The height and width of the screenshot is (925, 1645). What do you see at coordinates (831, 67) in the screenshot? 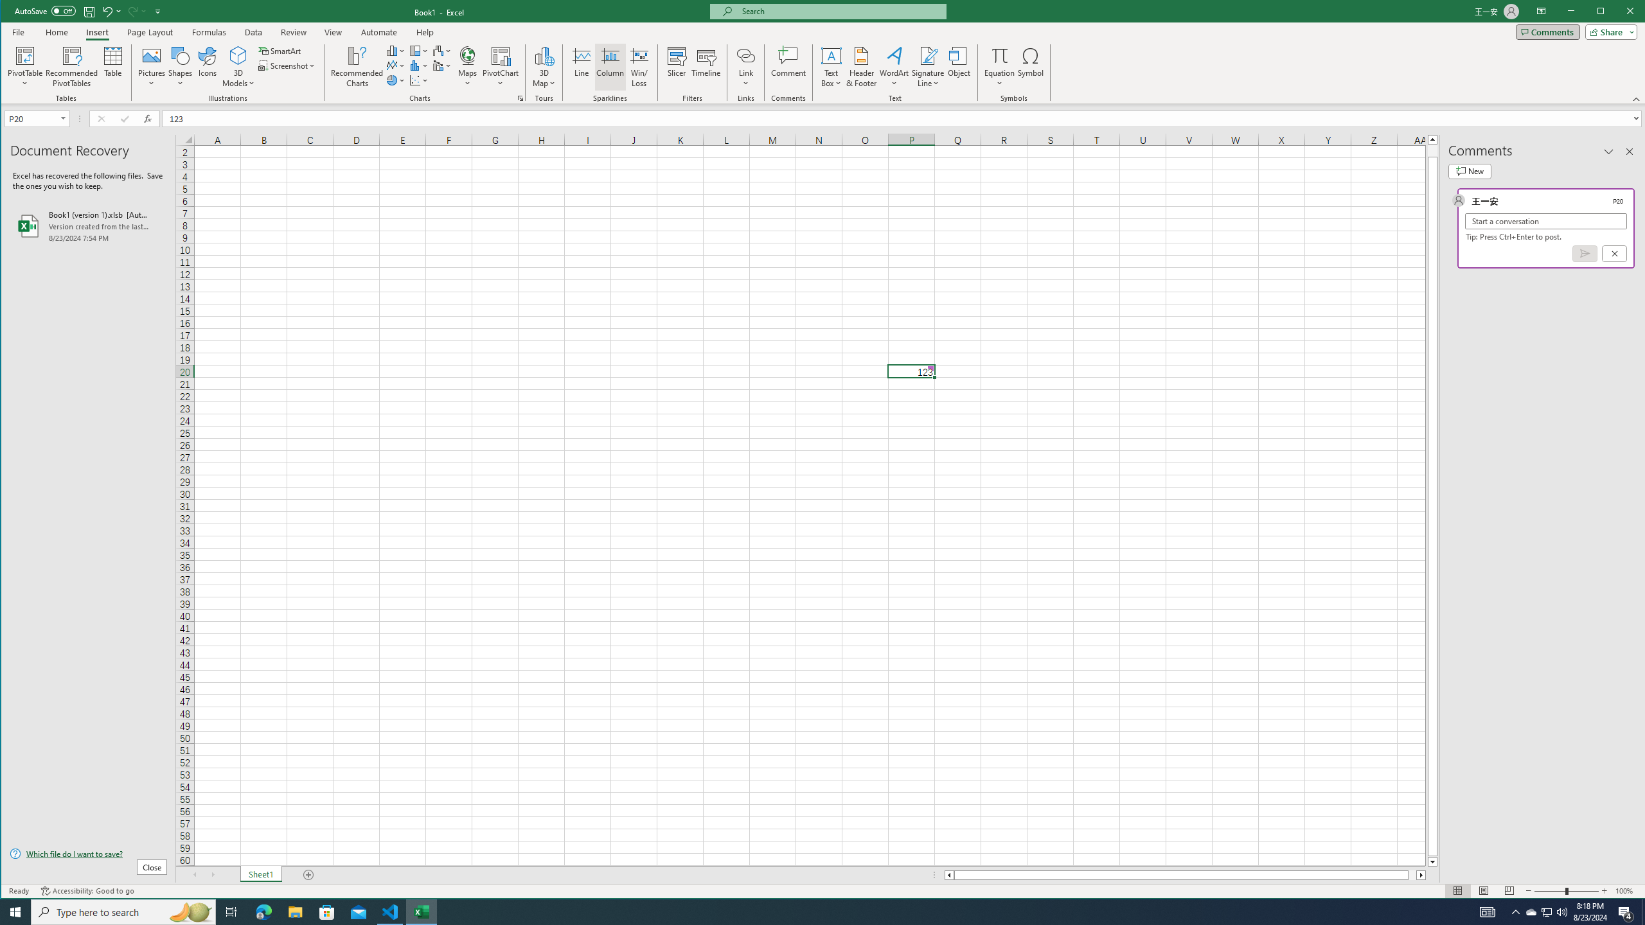
I see `Text Box` at bounding box center [831, 67].